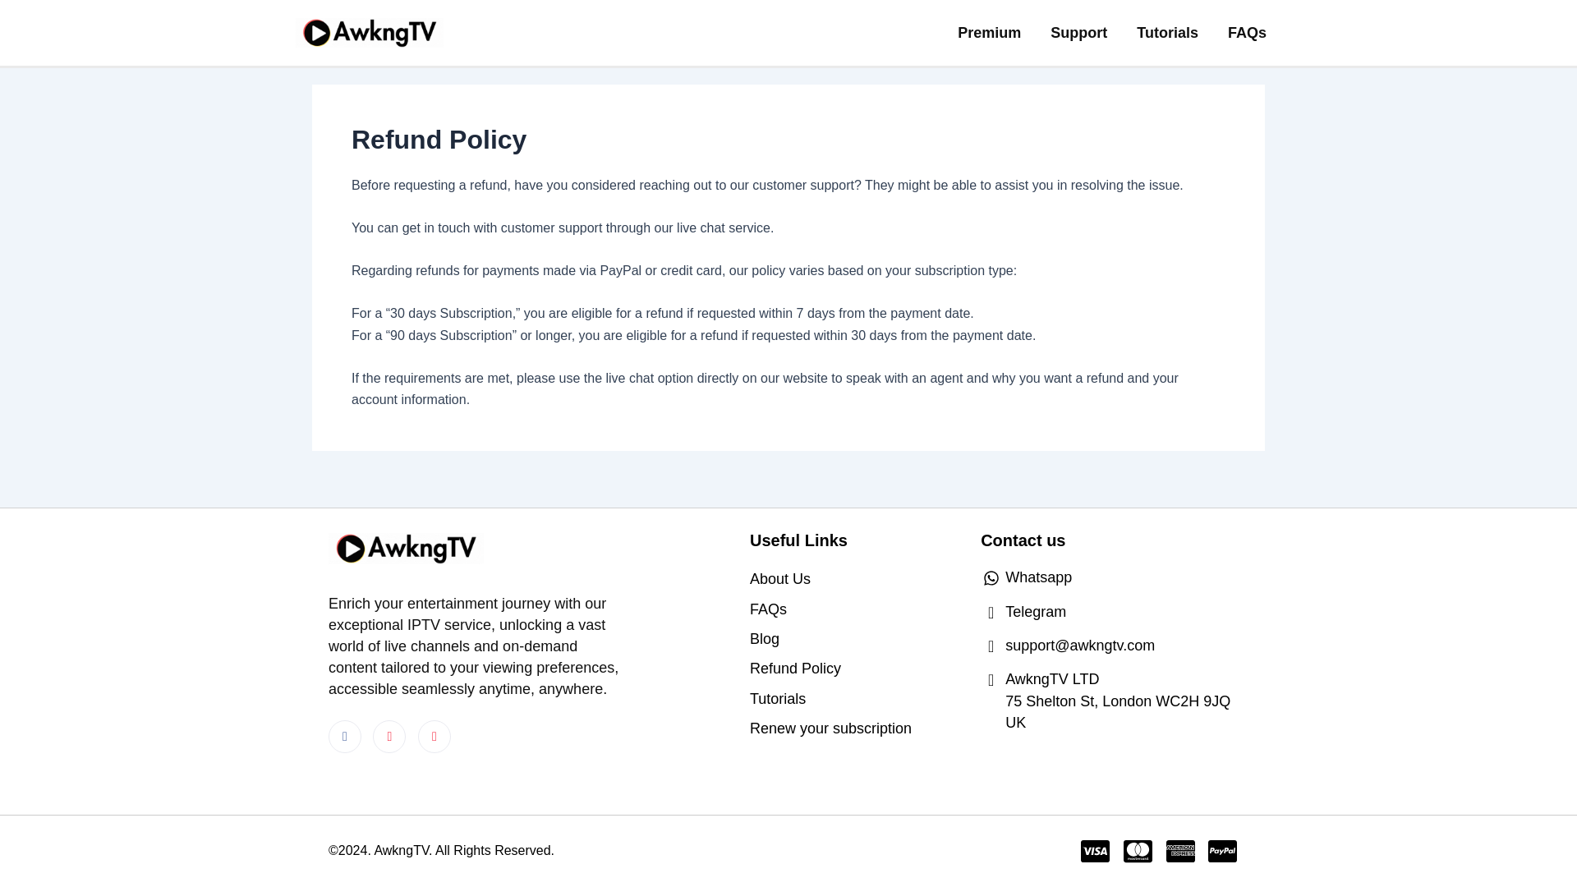 Image resolution: width=1577 pixels, height=887 pixels. Describe the element at coordinates (857, 609) in the screenshot. I see `FAQs` at that location.